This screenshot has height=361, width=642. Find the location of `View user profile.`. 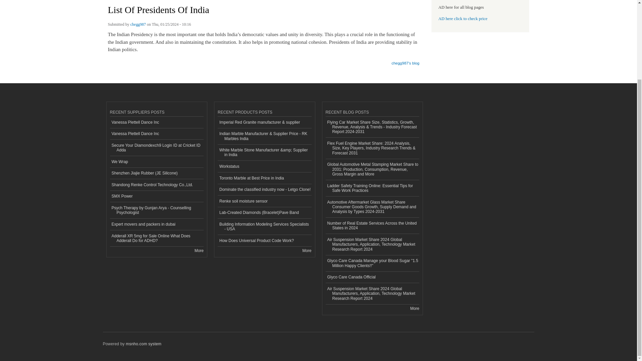

View user profile. is located at coordinates (138, 25).